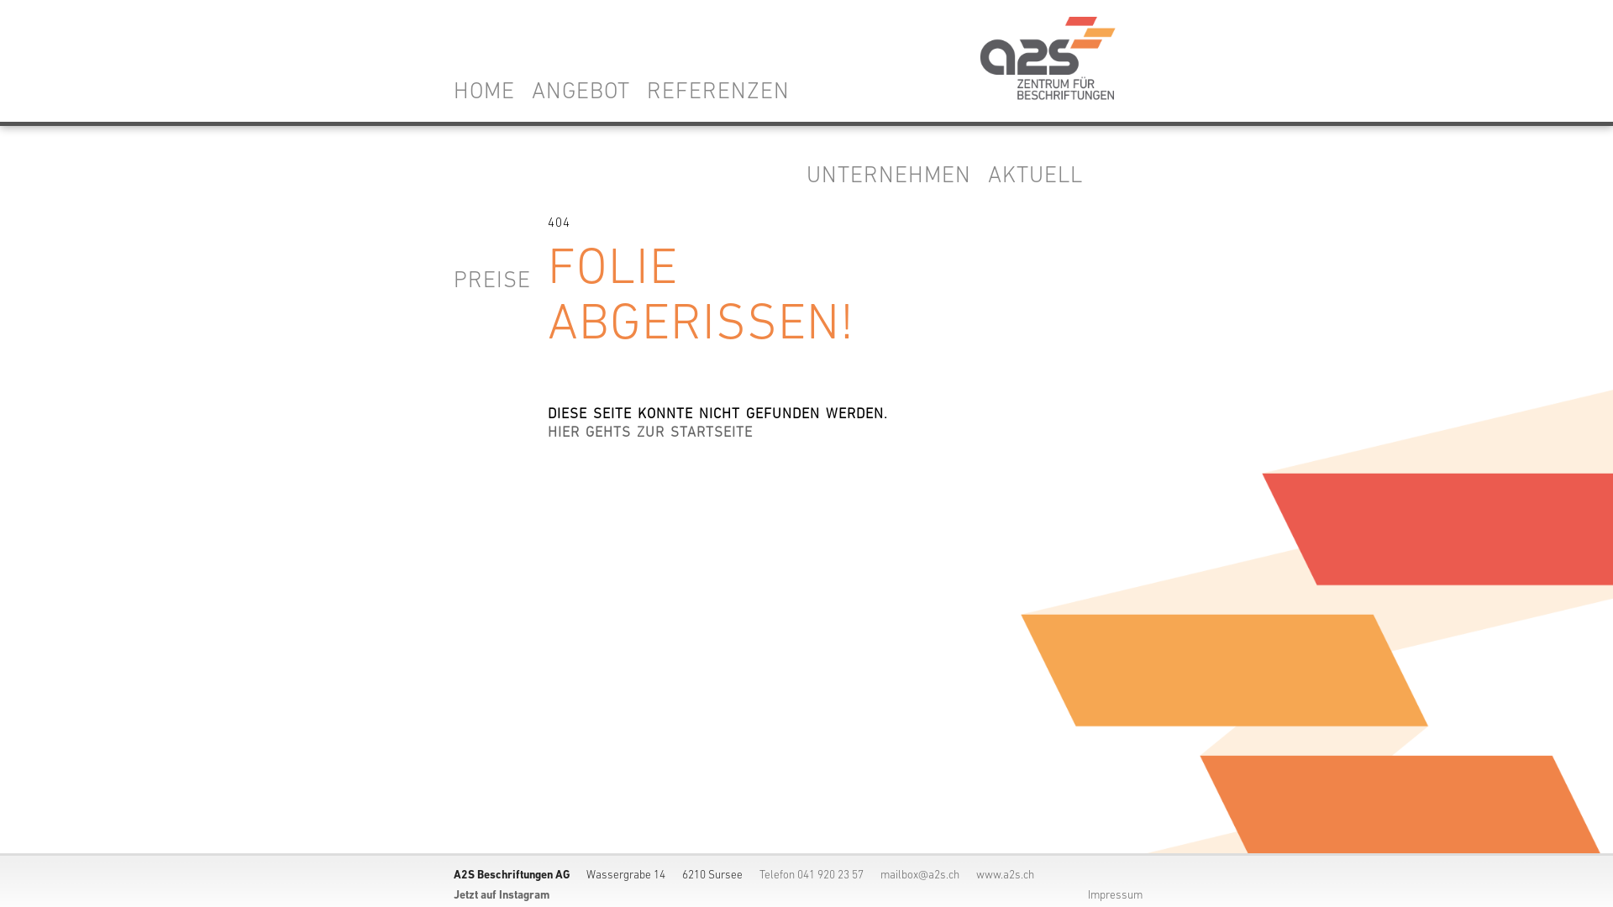 This screenshot has height=907, width=1613. Describe the element at coordinates (1116, 895) in the screenshot. I see `Impressum` at that location.